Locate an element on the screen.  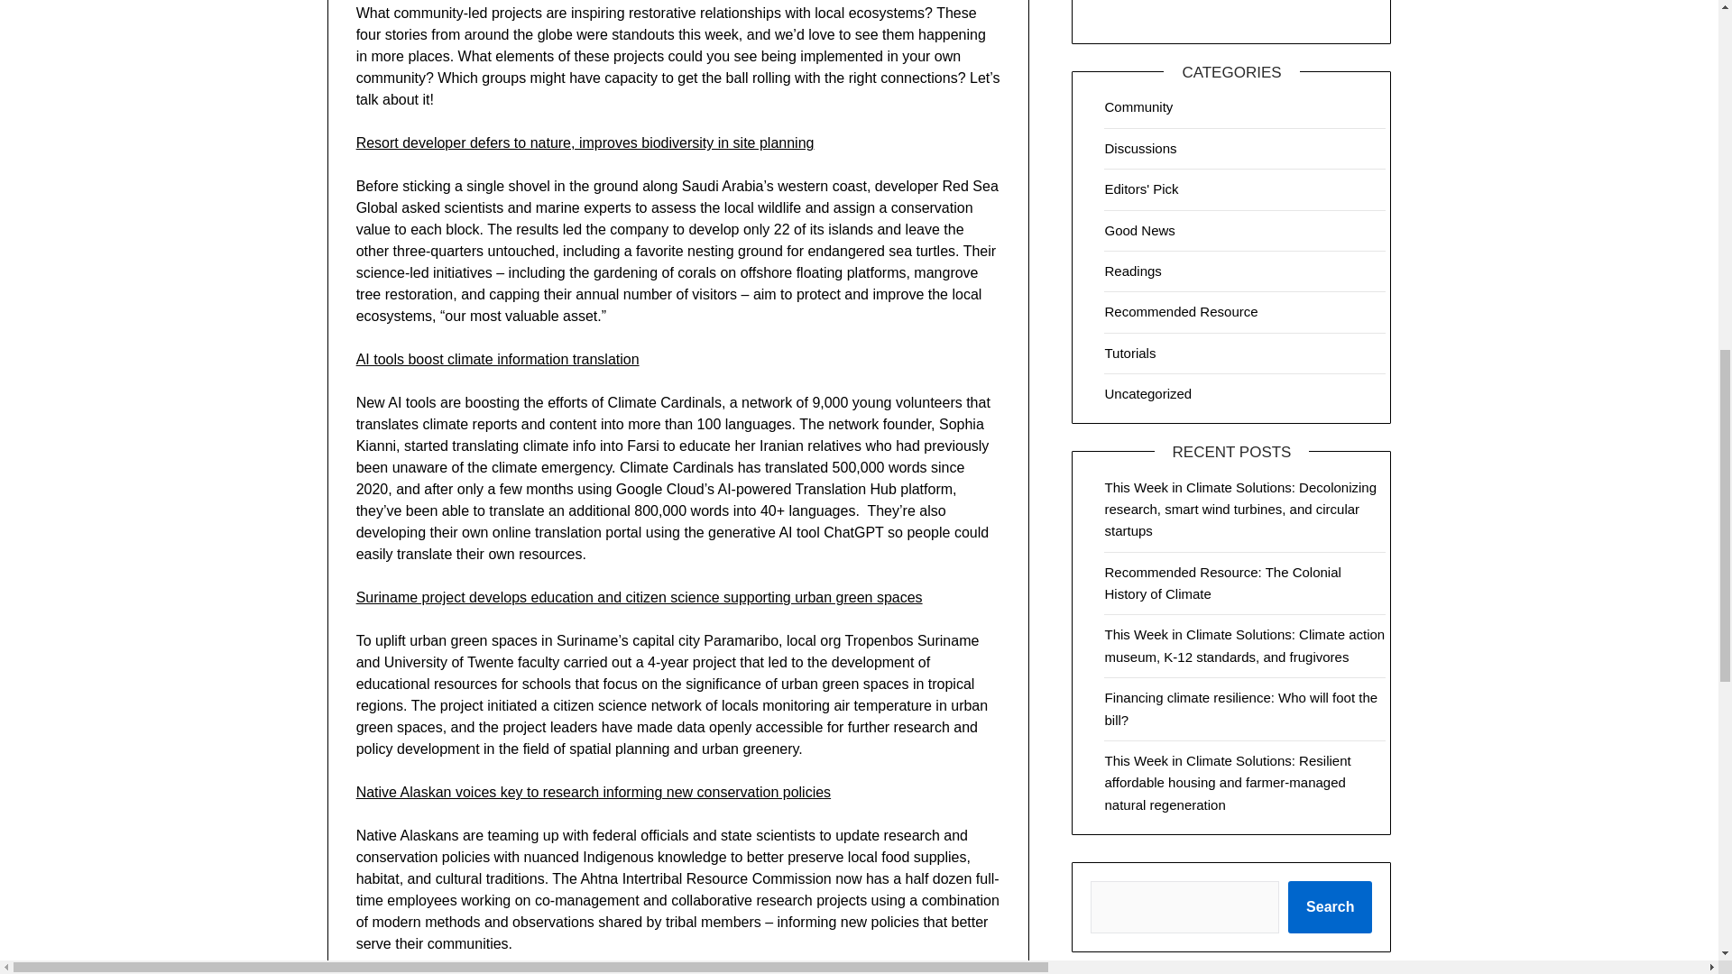
Discussions is located at coordinates (1140, 148).